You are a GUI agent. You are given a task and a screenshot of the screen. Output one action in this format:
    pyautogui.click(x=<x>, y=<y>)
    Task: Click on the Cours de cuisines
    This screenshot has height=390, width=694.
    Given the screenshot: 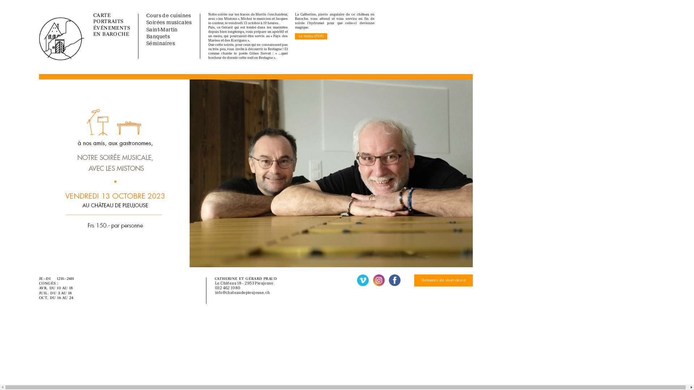 What is the action you would take?
    pyautogui.click(x=169, y=16)
    